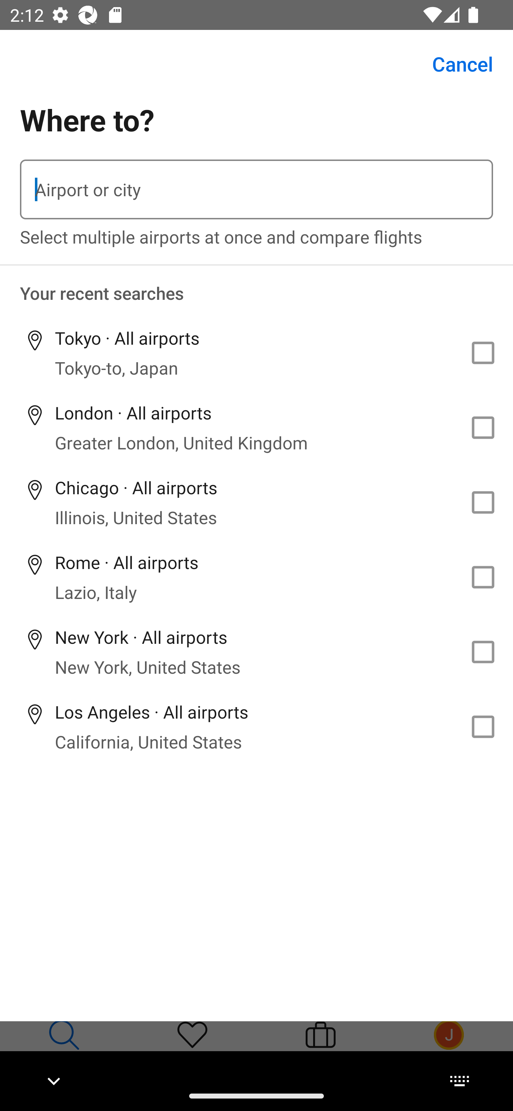  What do you see at coordinates (256, 503) in the screenshot?
I see `Chicago · All airports Illinois, United States` at bounding box center [256, 503].